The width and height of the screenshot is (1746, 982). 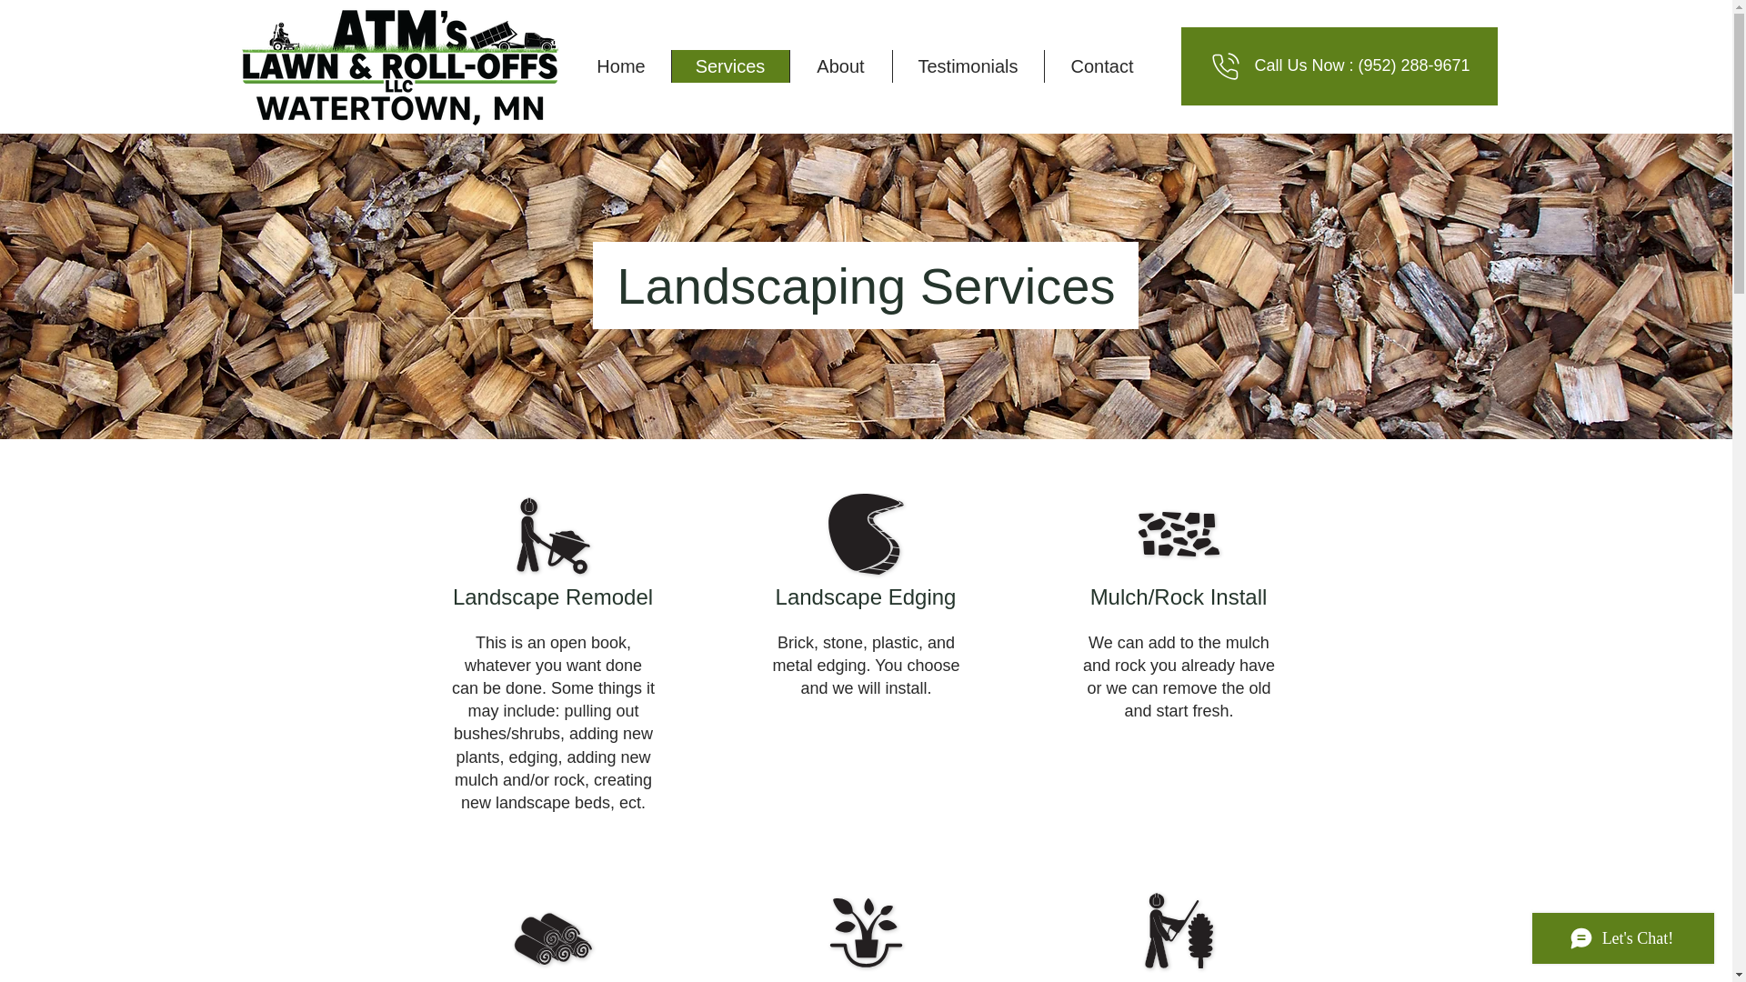 I want to click on Home, so click(x=620, y=65).